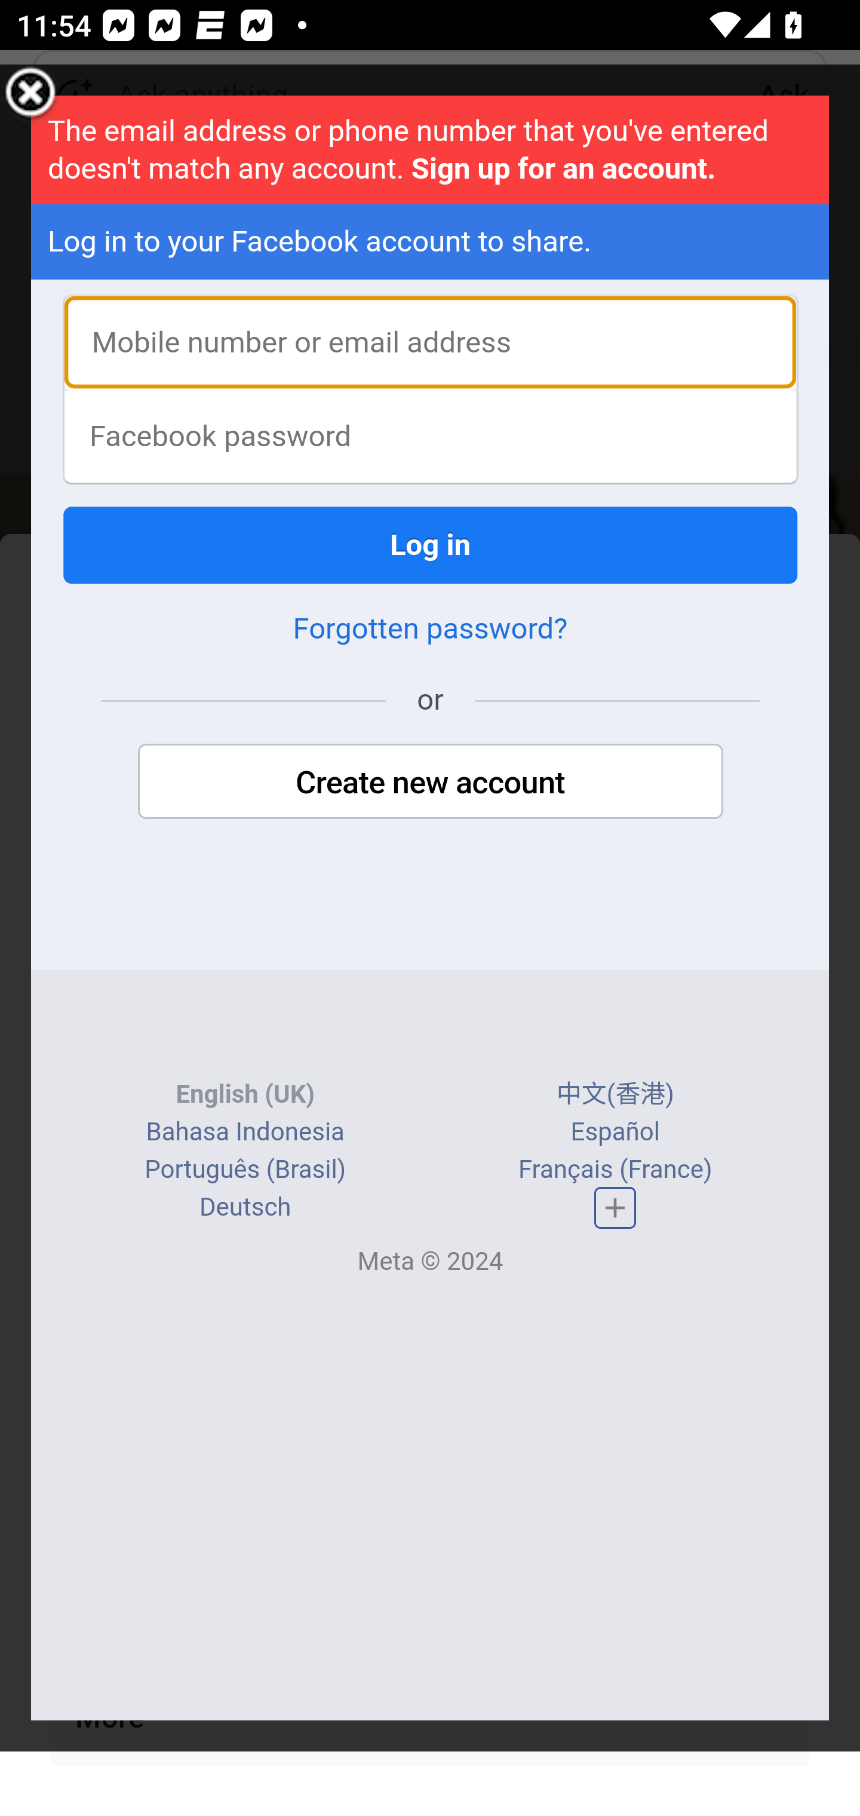 The height and width of the screenshot is (1816, 860). Describe the element at coordinates (245, 1168) in the screenshot. I see `Português (Brasil)` at that location.